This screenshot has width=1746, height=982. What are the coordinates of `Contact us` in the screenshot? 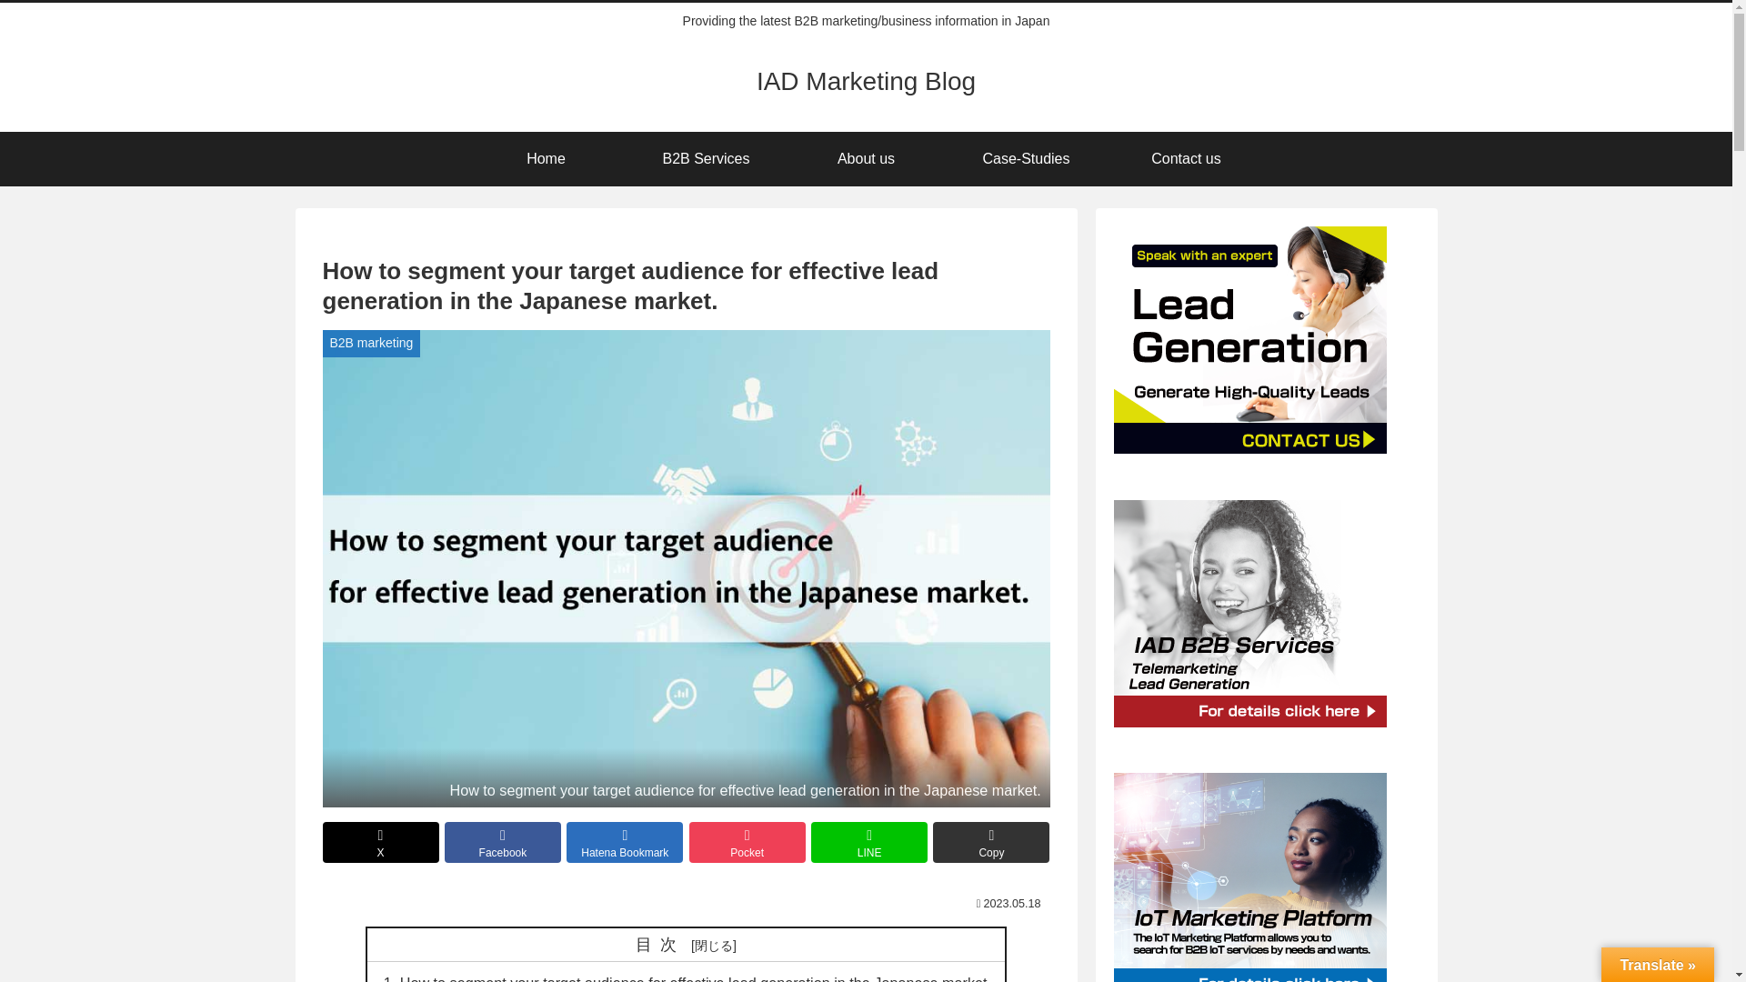 It's located at (1186, 158).